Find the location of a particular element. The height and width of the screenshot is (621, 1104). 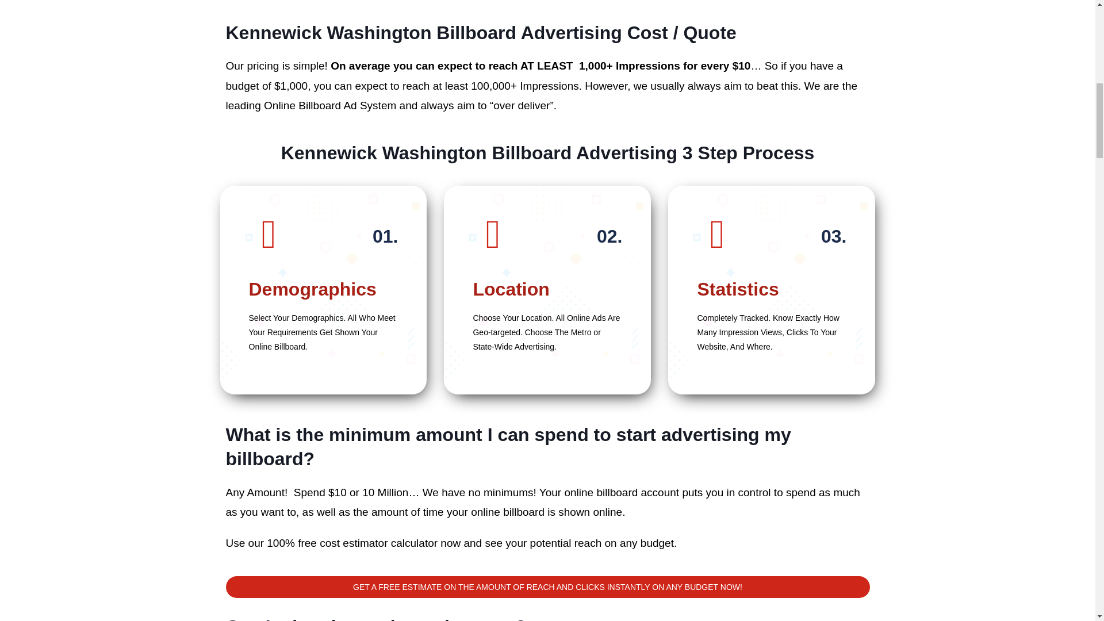

Statistics is located at coordinates (737, 289).